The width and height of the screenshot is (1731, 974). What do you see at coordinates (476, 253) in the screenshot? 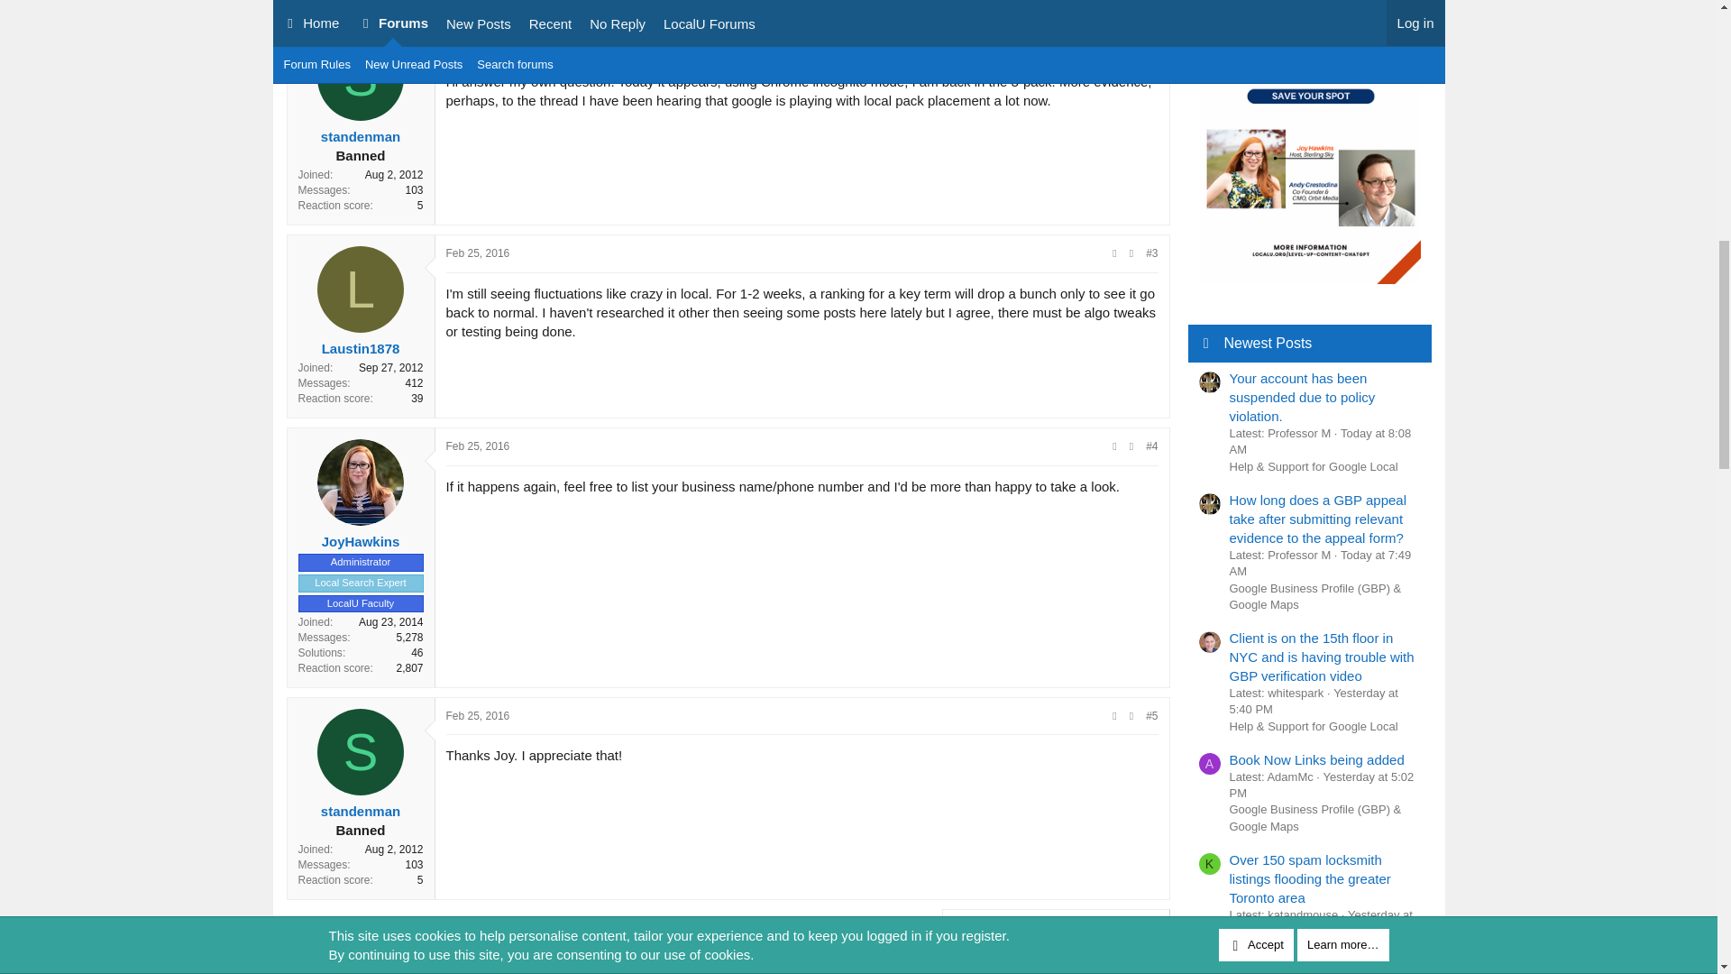
I see `Feb 25, 2016 at 1:42 PM` at bounding box center [476, 253].